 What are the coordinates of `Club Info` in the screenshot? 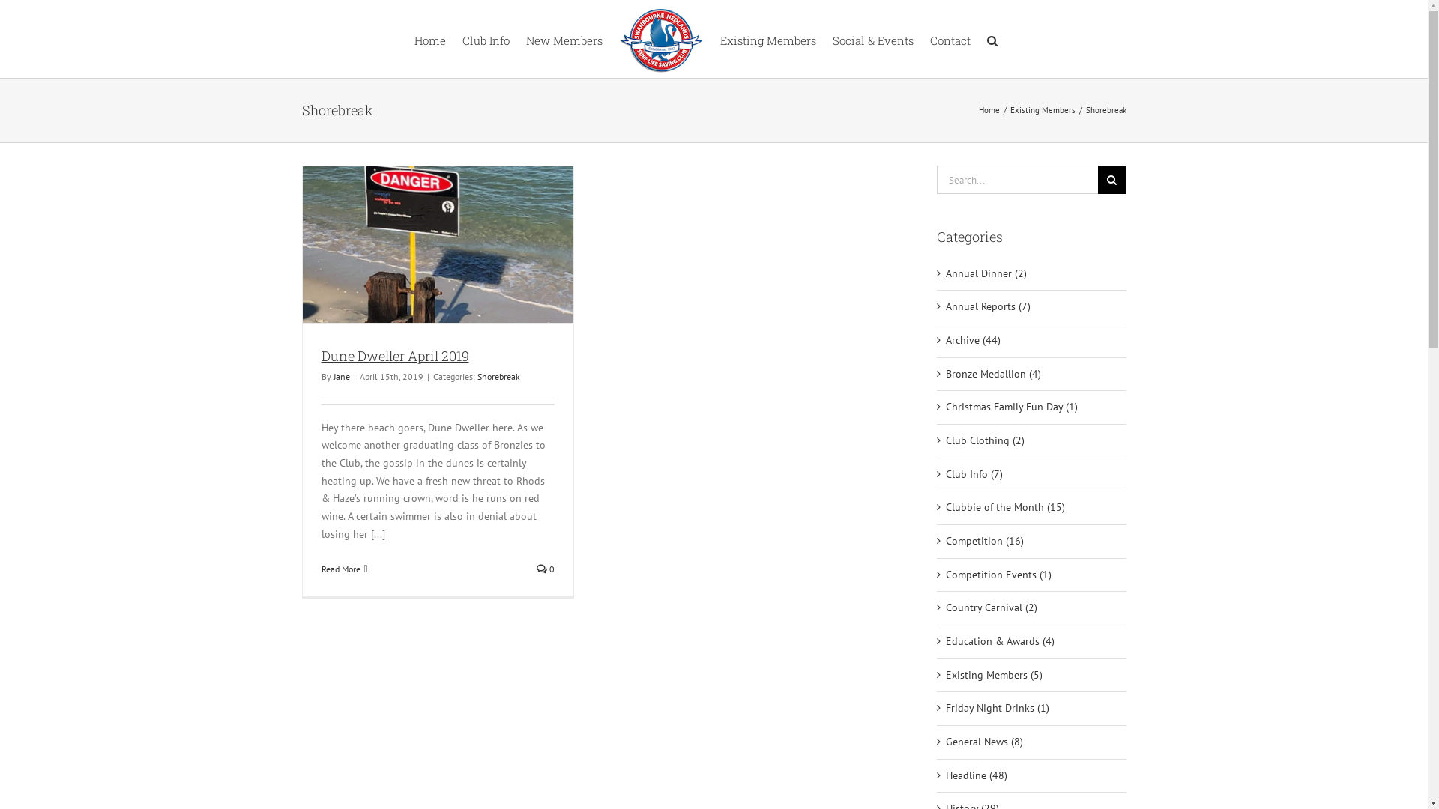 It's located at (486, 39).